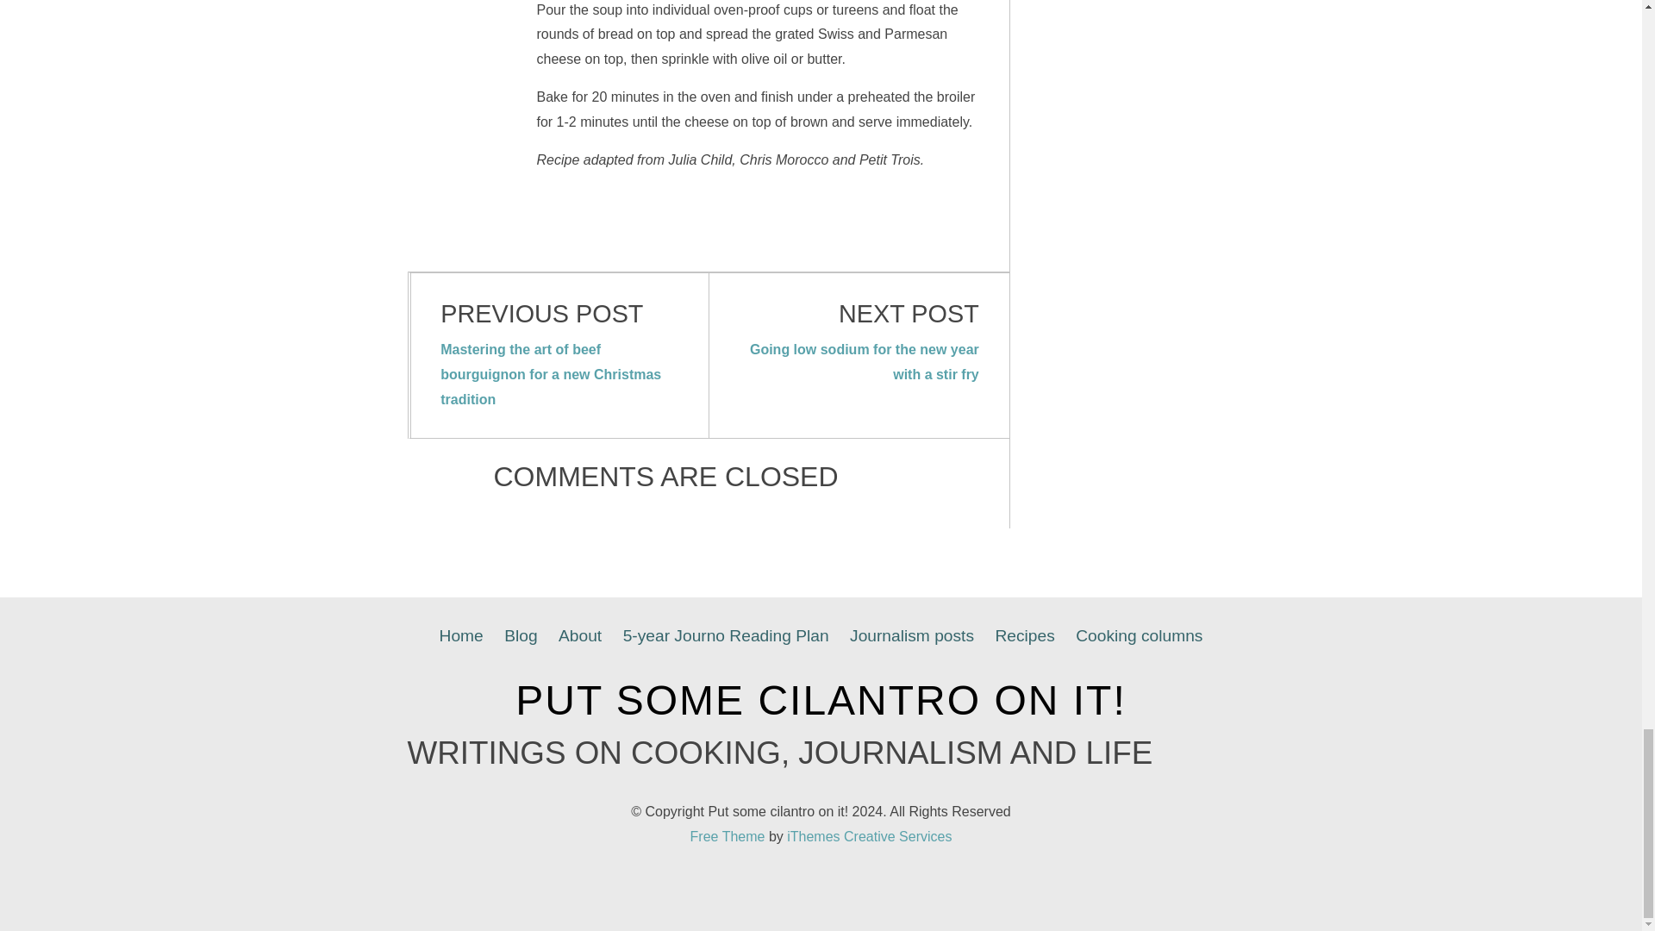 The width and height of the screenshot is (1655, 931). Describe the element at coordinates (726, 636) in the screenshot. I see `5-year Journo Reading Plan` at that location.